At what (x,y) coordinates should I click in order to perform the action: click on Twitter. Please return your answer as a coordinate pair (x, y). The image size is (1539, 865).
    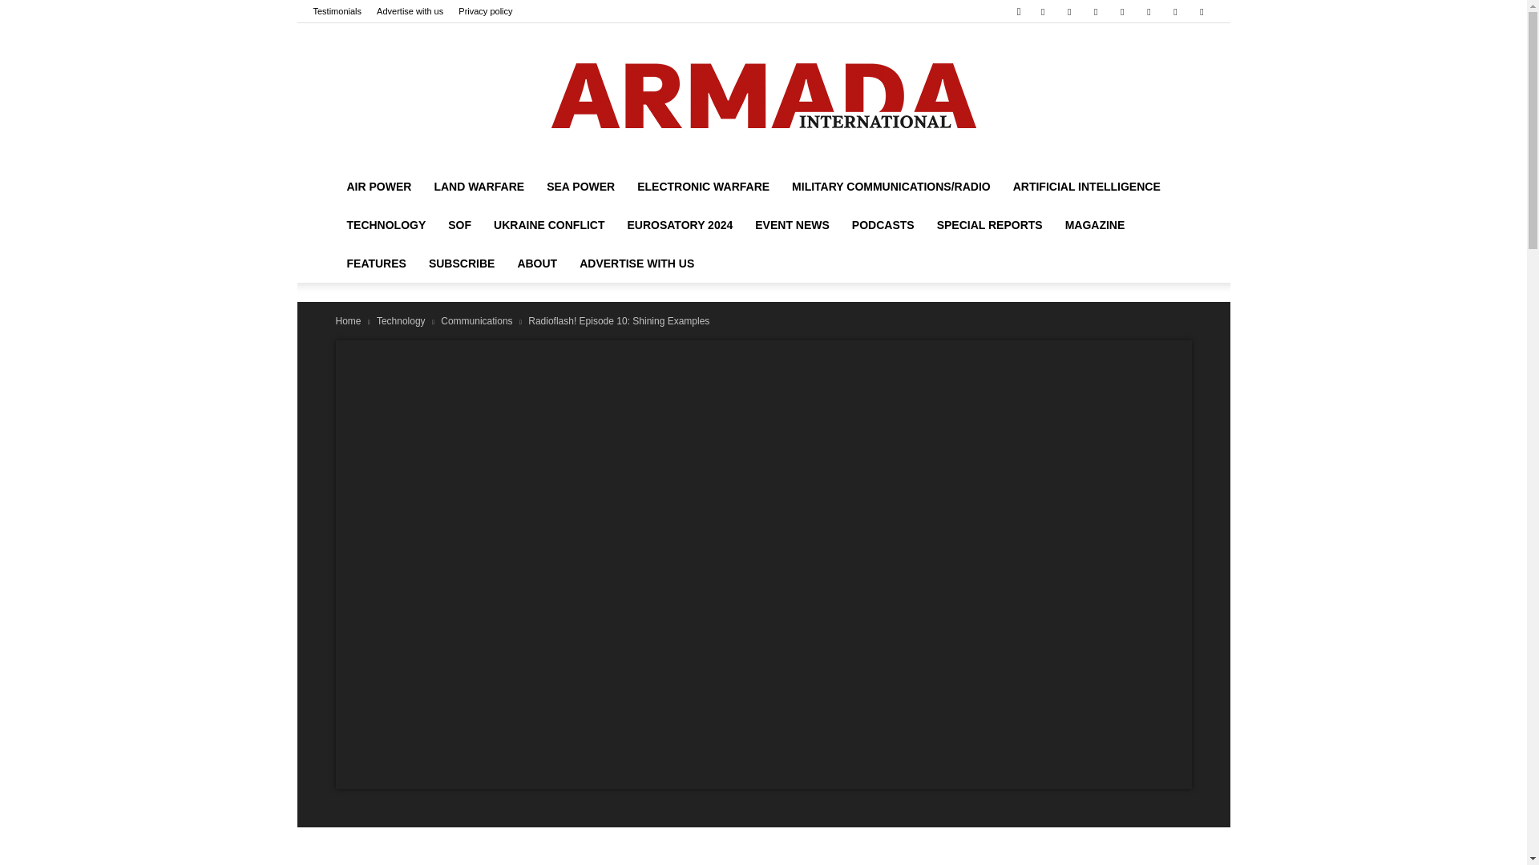
    Looking at the image, I should click on (1175, 11).